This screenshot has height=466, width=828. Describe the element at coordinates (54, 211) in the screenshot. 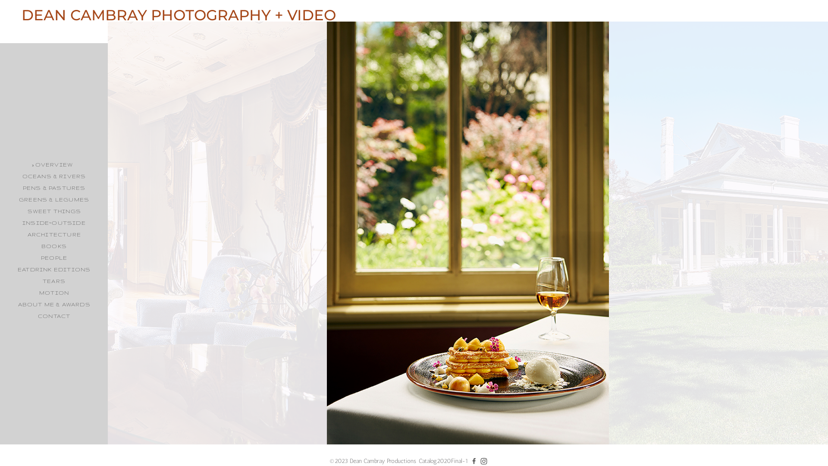

I see `SWEET THINGS` at that location.